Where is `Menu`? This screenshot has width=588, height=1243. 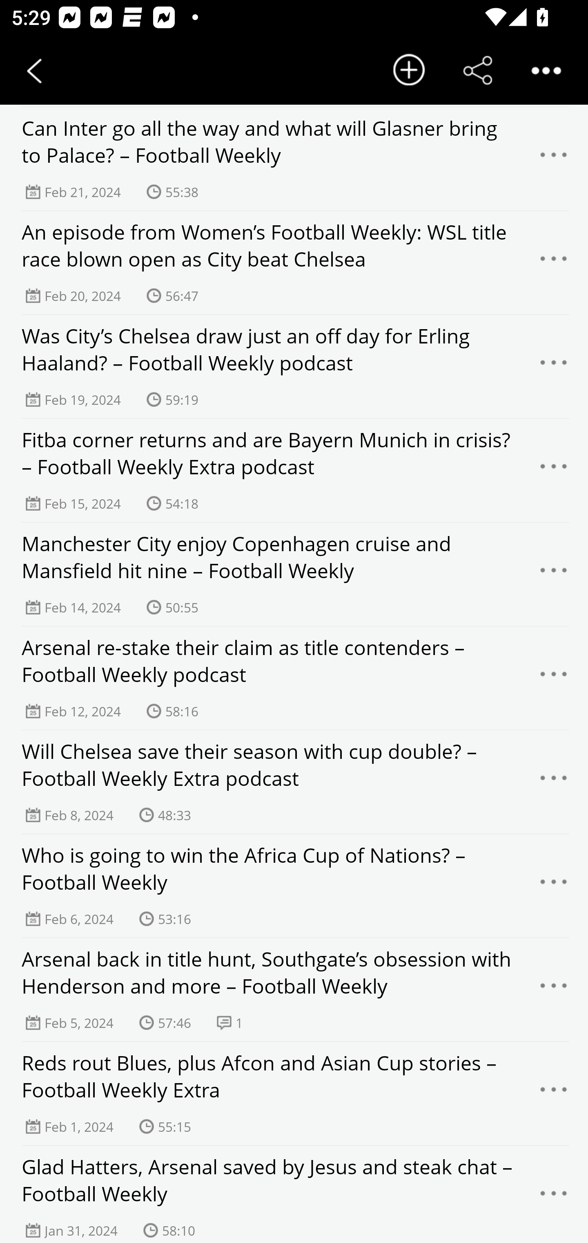 Menu is located at coordinates (554, 678).